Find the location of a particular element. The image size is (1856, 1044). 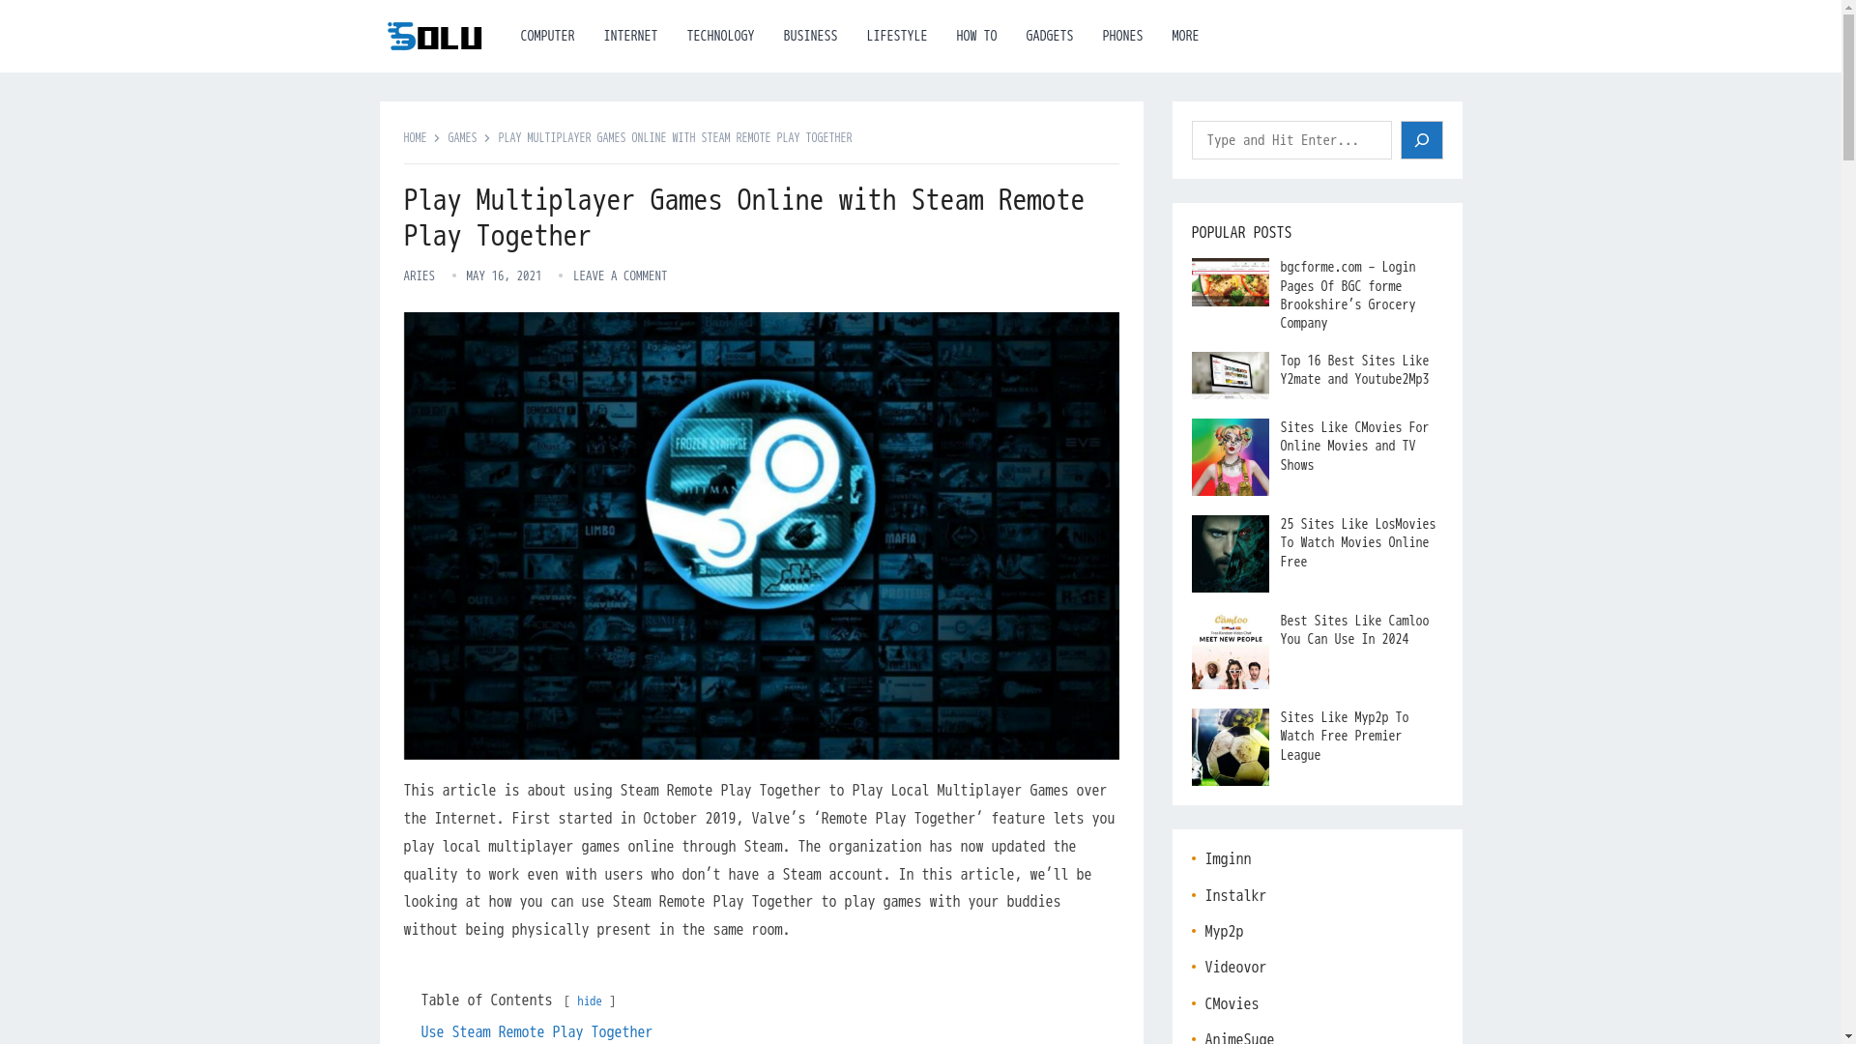

HOW TO is located at coordinates (976, 36).